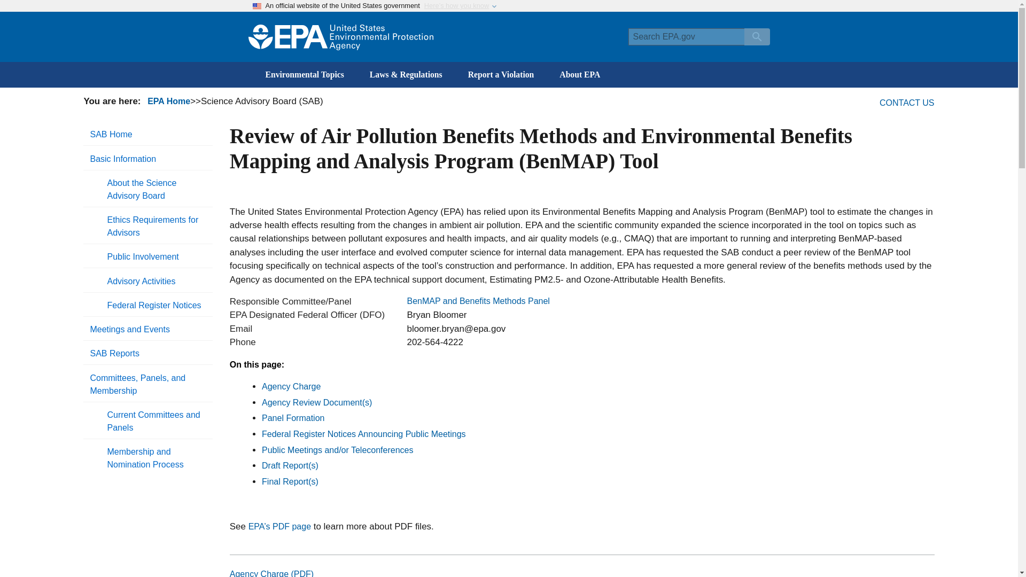 The height and width of the screenshot is (577, 1026). Describe the element at coordinates (169, 101) in the screenshot. I see `EPA Home` at that location.